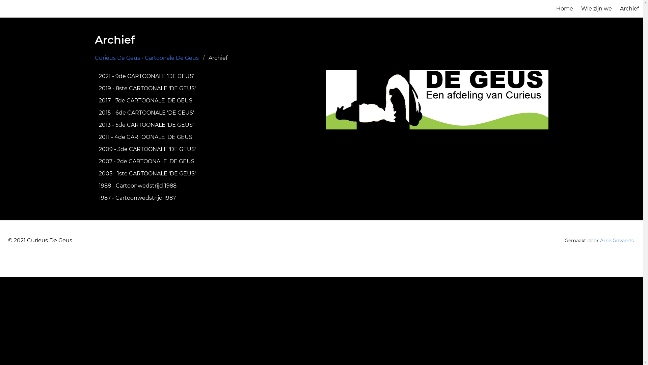 This screenshot has width=648, height=365. Describe the element at coordinates (206, 186) in the screenshot. I see `1988 - Cartoonwedstrijd 1988` at that location.